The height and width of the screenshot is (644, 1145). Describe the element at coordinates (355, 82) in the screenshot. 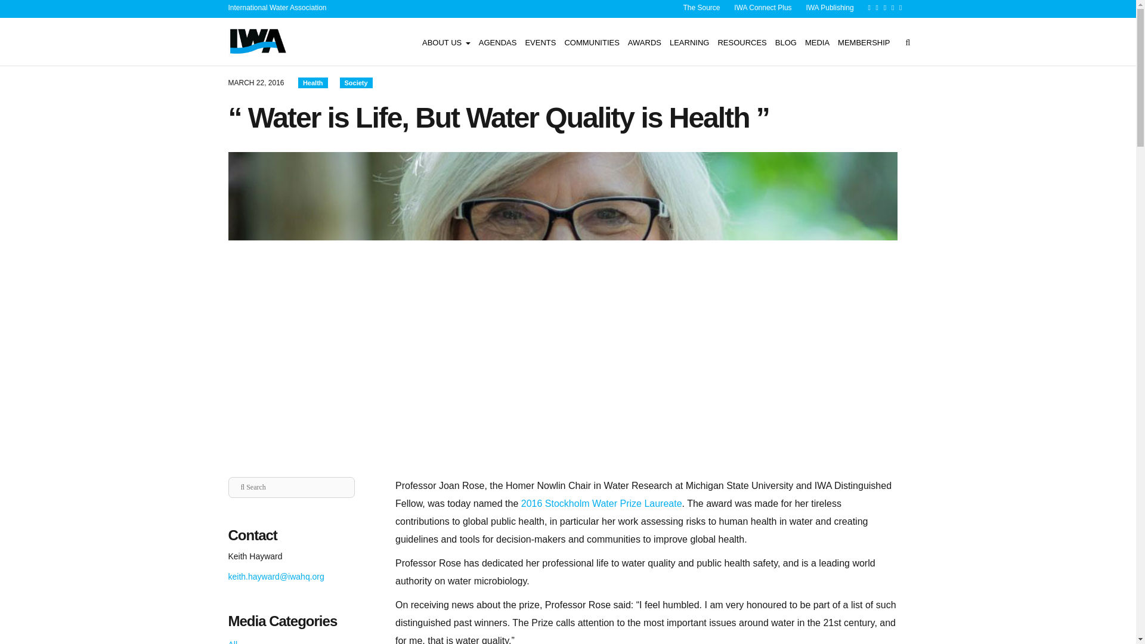

I see `Society` at that location.